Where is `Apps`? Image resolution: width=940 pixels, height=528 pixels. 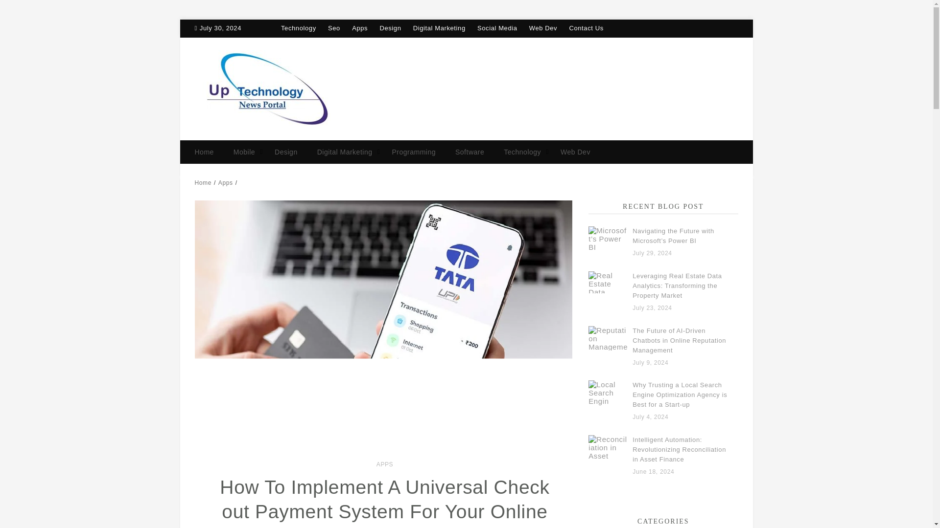 Apps is located at coordinates (225, 183).